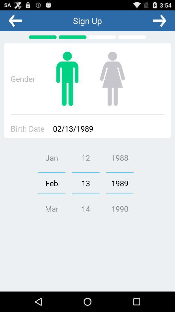 The height and width of the screenshot is (312, 175). I want to click on option to click if your gender is female, so click(112, 79).